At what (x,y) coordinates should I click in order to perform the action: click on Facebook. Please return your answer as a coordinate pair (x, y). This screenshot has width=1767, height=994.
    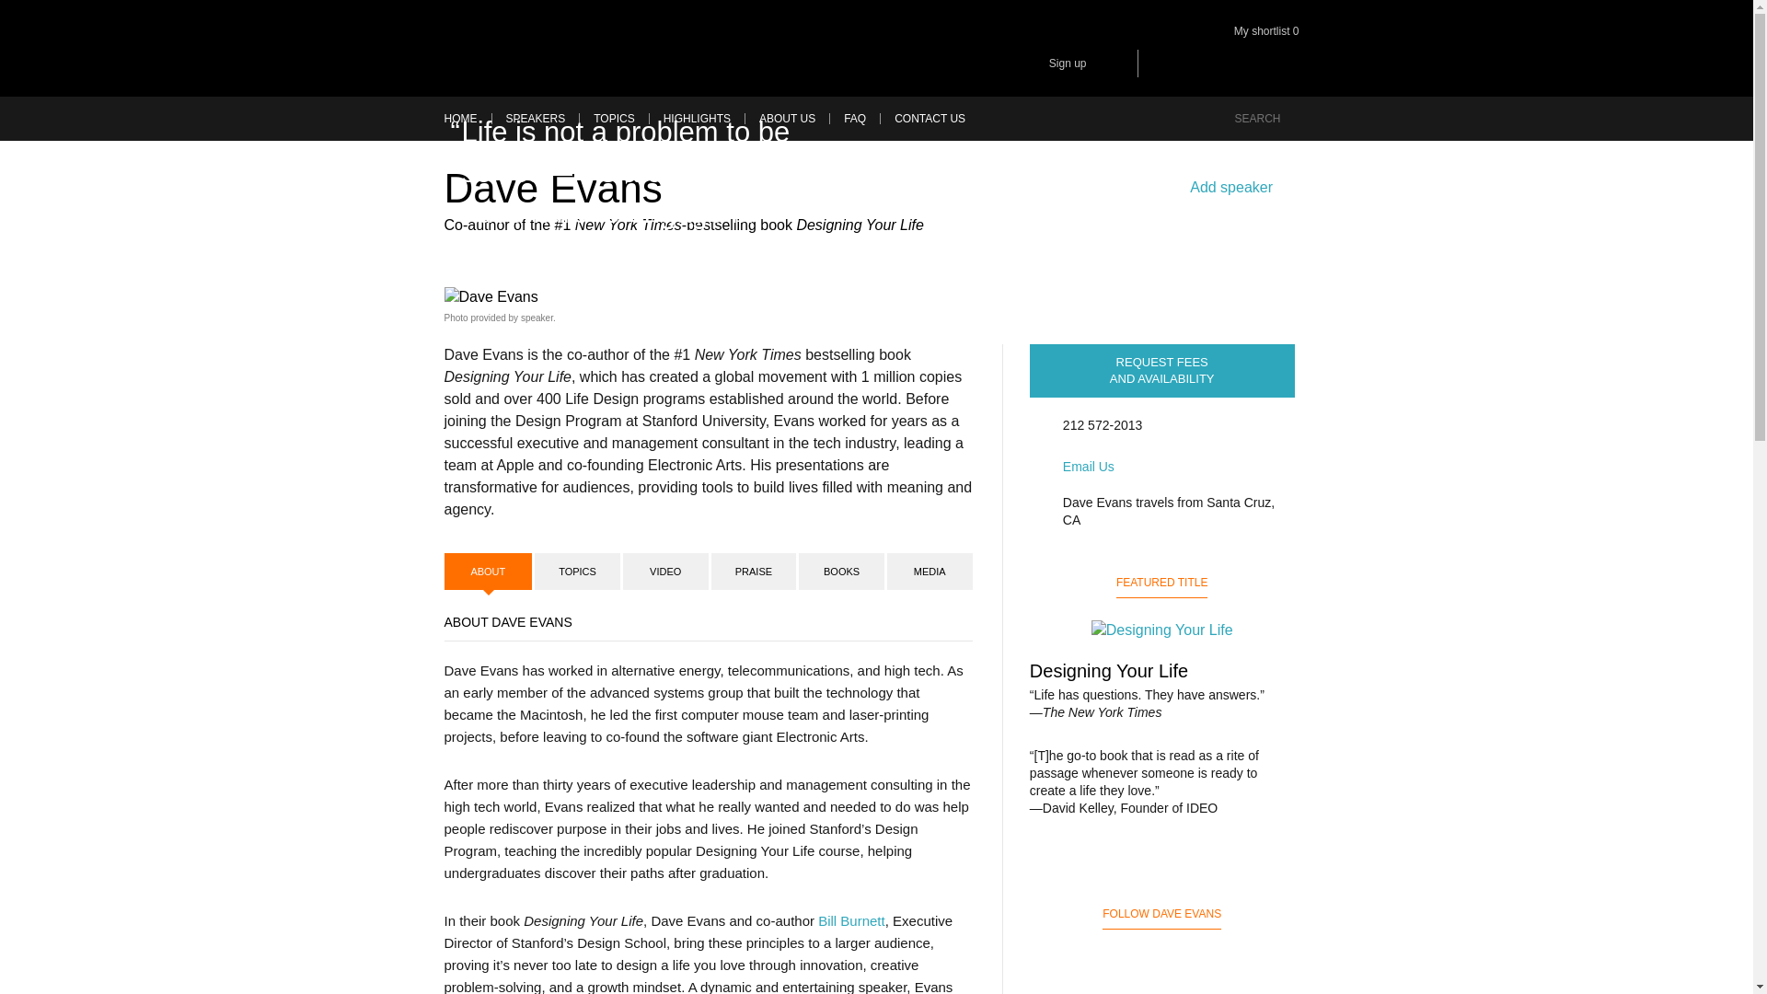
    Looking at the image, I should click on (1165, 64).